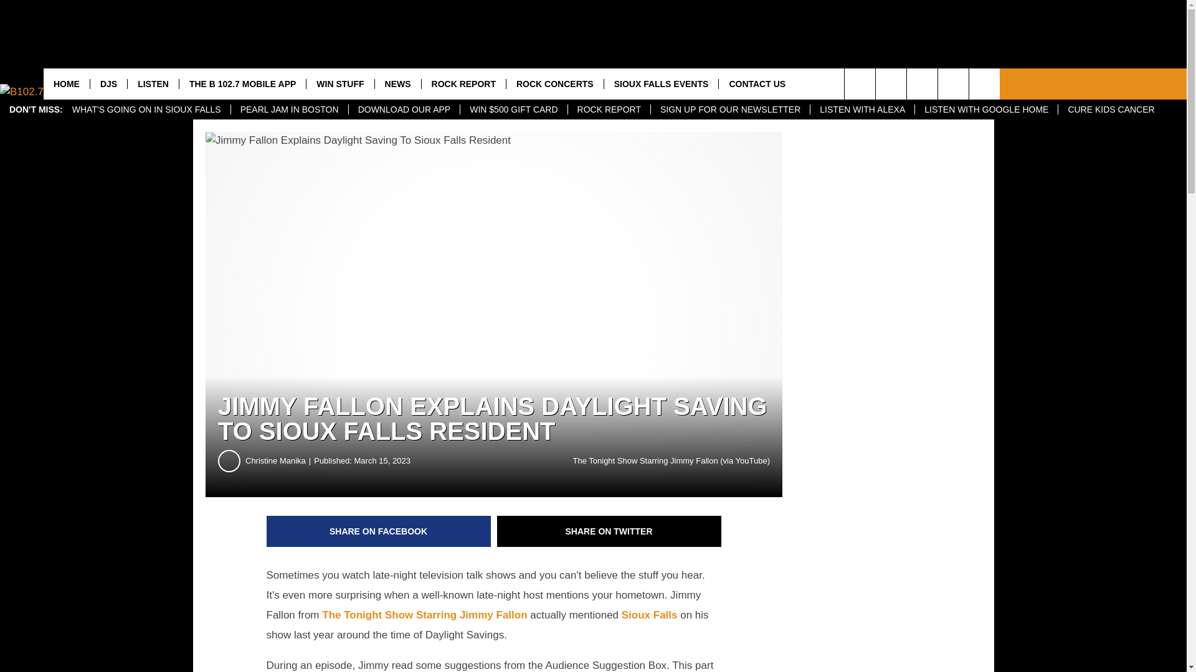  Describe the element at coordinates (152, 83) in the screenshot. I see `LISTEN` at that location.